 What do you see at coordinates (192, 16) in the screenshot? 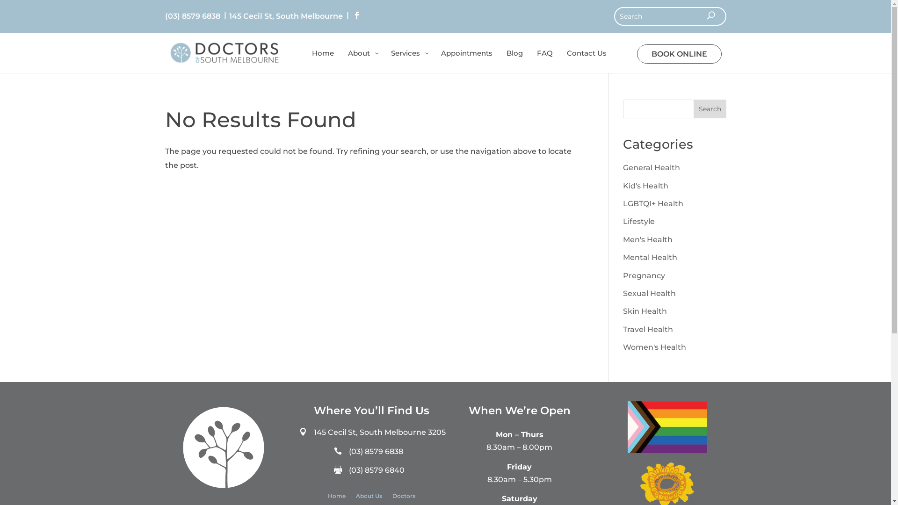
I see `(03) 8579 6838` at bounding box center [192, 16].